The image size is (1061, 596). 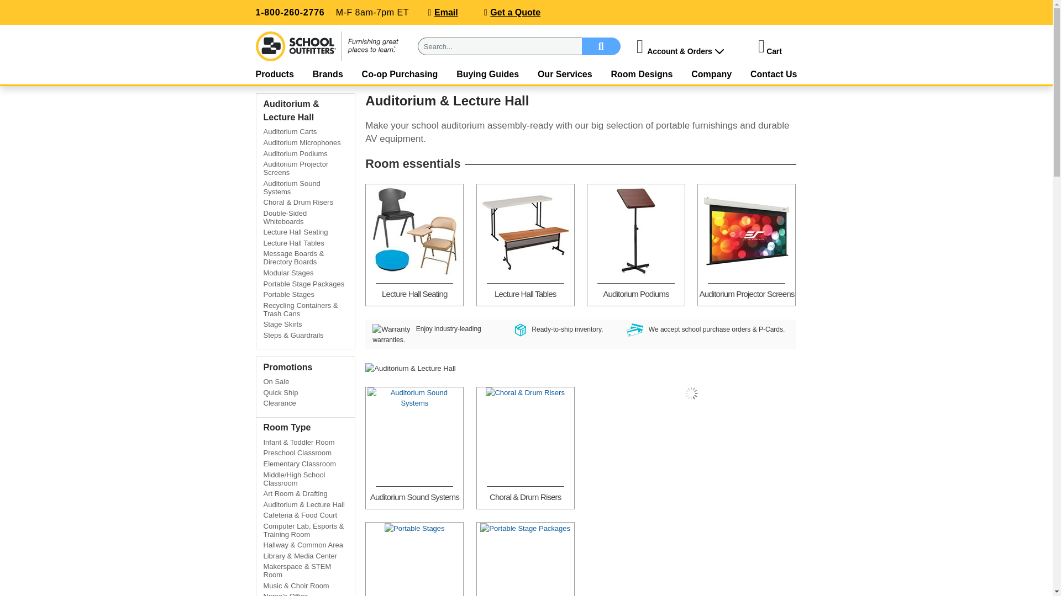 What do you see at coordinates (515, 12) in the screenshot?
I see `Get a Quote` at bounding box center [515, 12].